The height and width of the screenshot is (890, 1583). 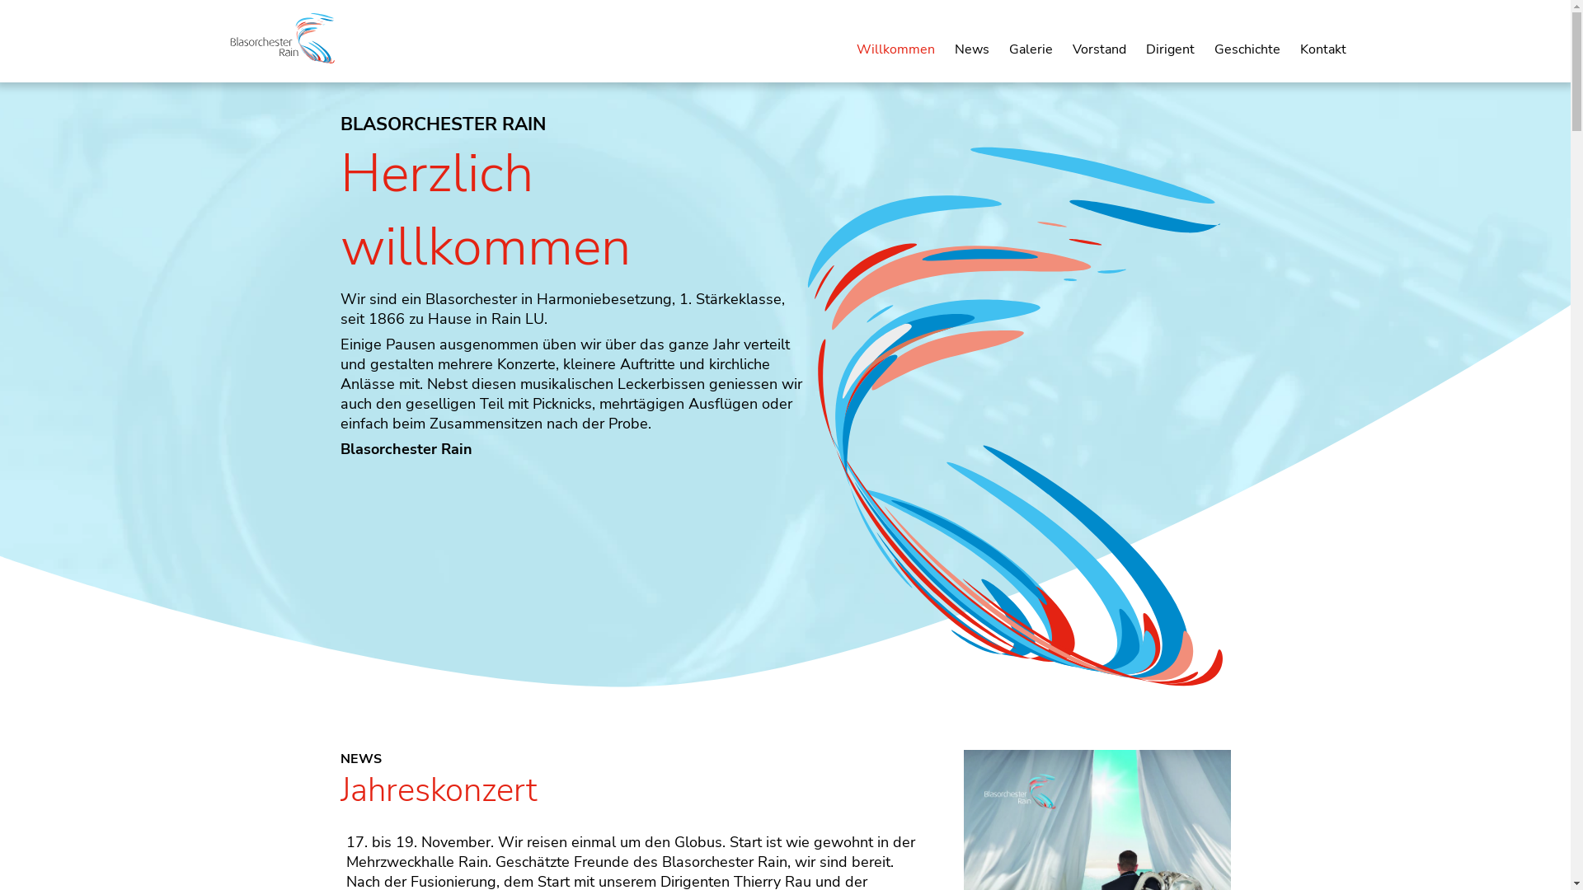 I want to click on Vorstand, so click(x=1098, y=49).